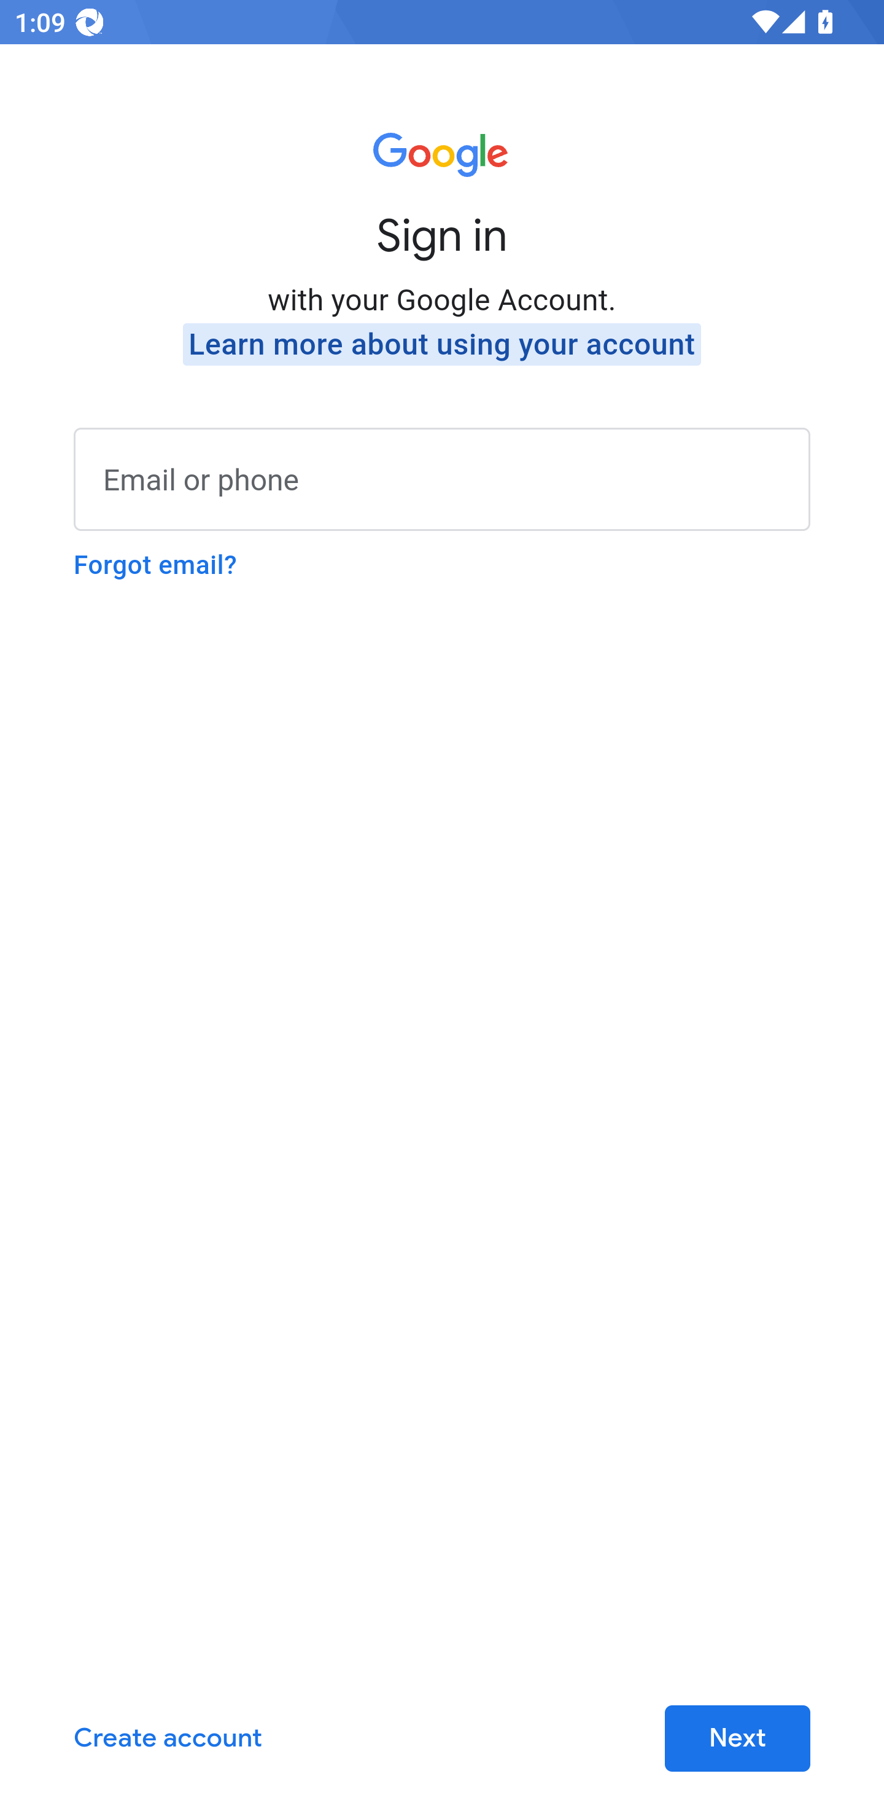 The width and height of the screenshot is (884, 1819). What do you see at coordinates (442, 344) in the screenshot?
I see `Learn more about using your account` at bounding box center [442, 344].